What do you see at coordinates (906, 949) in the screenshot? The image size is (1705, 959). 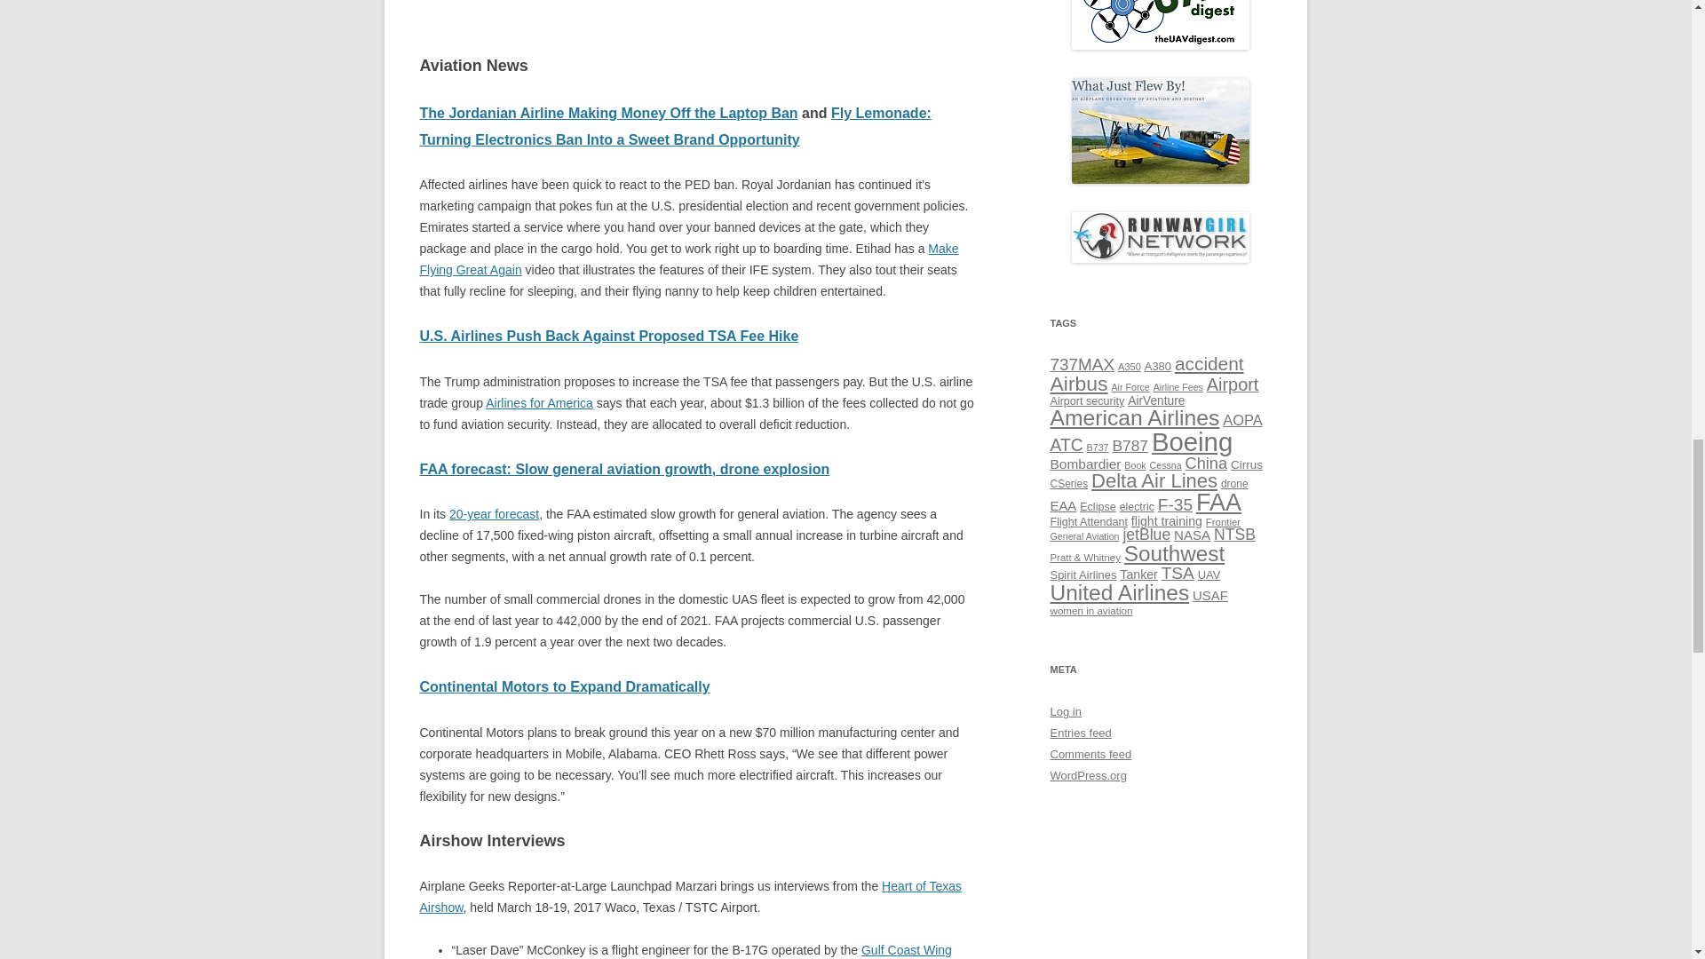 I see `Gulf Coast Wing` at bounding box center [906, 949].